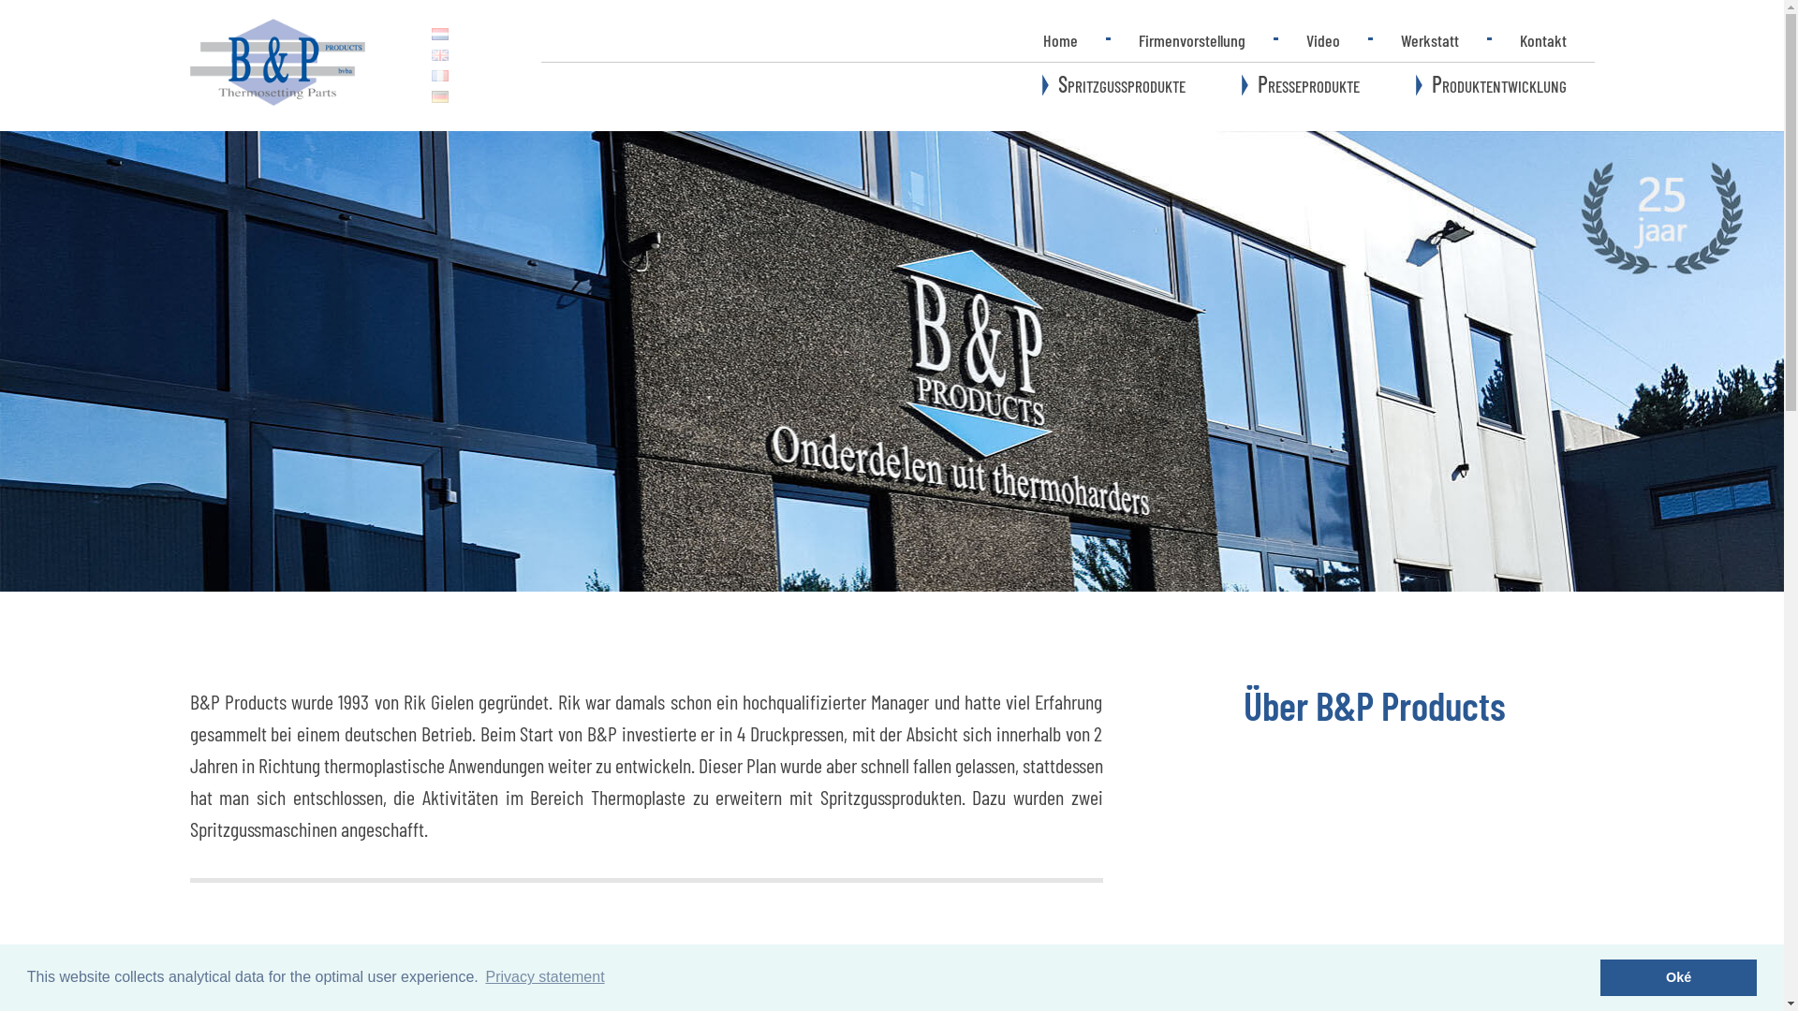 This screenshot has height=1011, width=1798. Describe the element at coordinates (1060, 40) in the screenshot. I see `Home` at that location.